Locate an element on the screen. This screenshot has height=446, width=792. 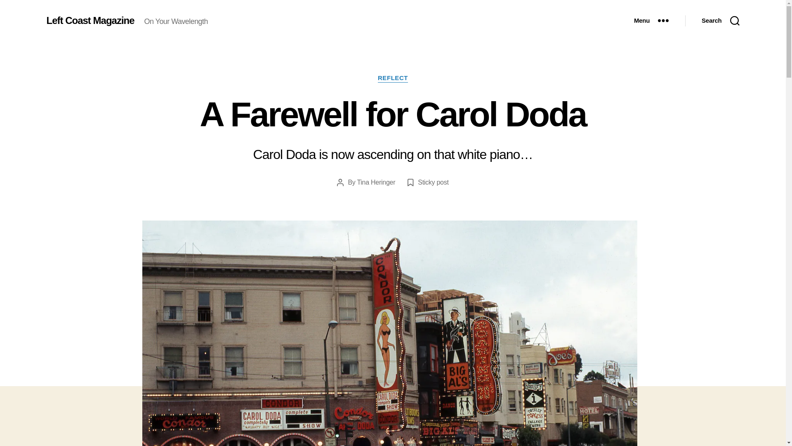
Search is located at coordinates (720, 21).